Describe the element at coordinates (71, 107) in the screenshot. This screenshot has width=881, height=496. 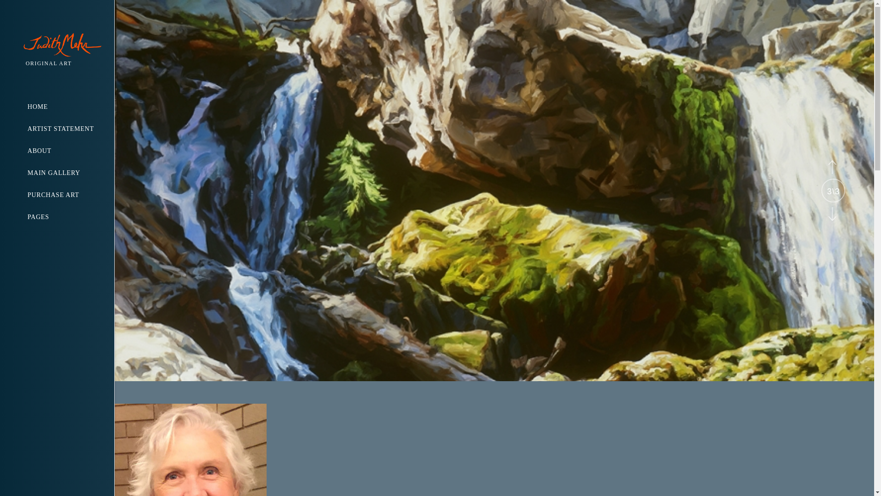
I see `HOME` at that location.